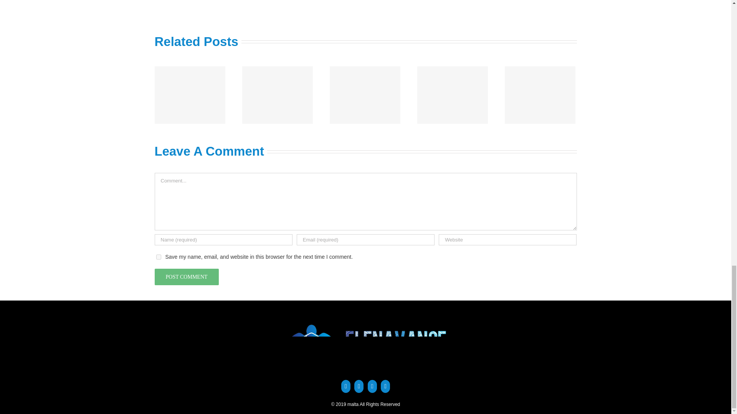 Image resolution: width=737 pixels, height=414 pixels. Describe the element at coordinates (158, 257) in the screenshot. I see `yes` at that location.